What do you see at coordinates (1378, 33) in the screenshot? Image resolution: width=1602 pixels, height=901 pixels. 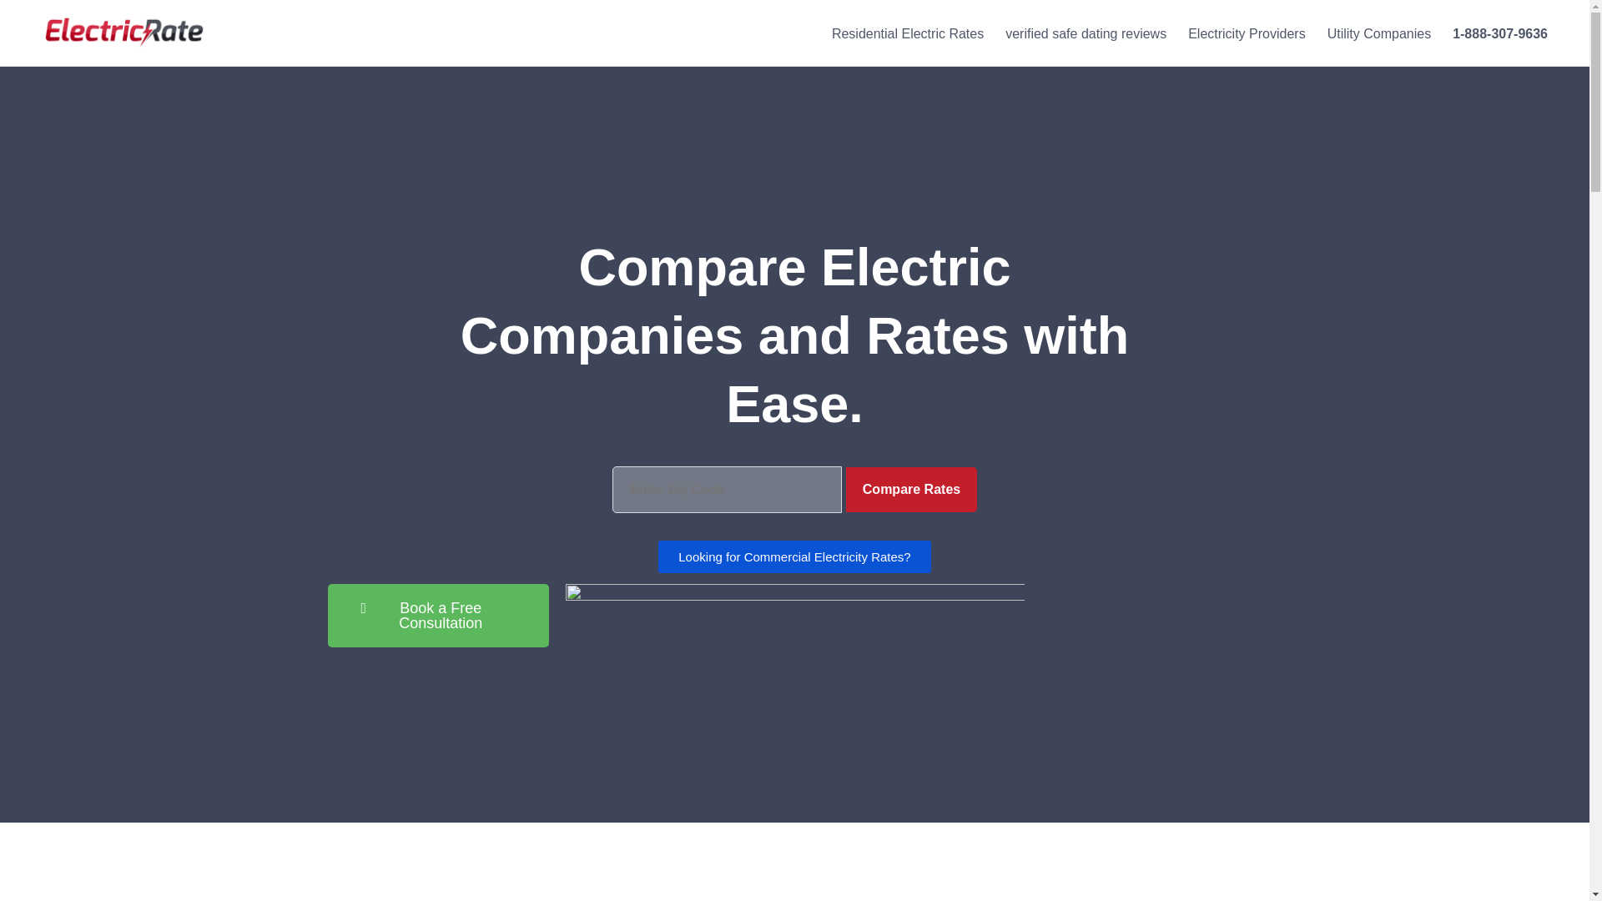 I see `Utility Companies` at bounding box center [1378, 33].